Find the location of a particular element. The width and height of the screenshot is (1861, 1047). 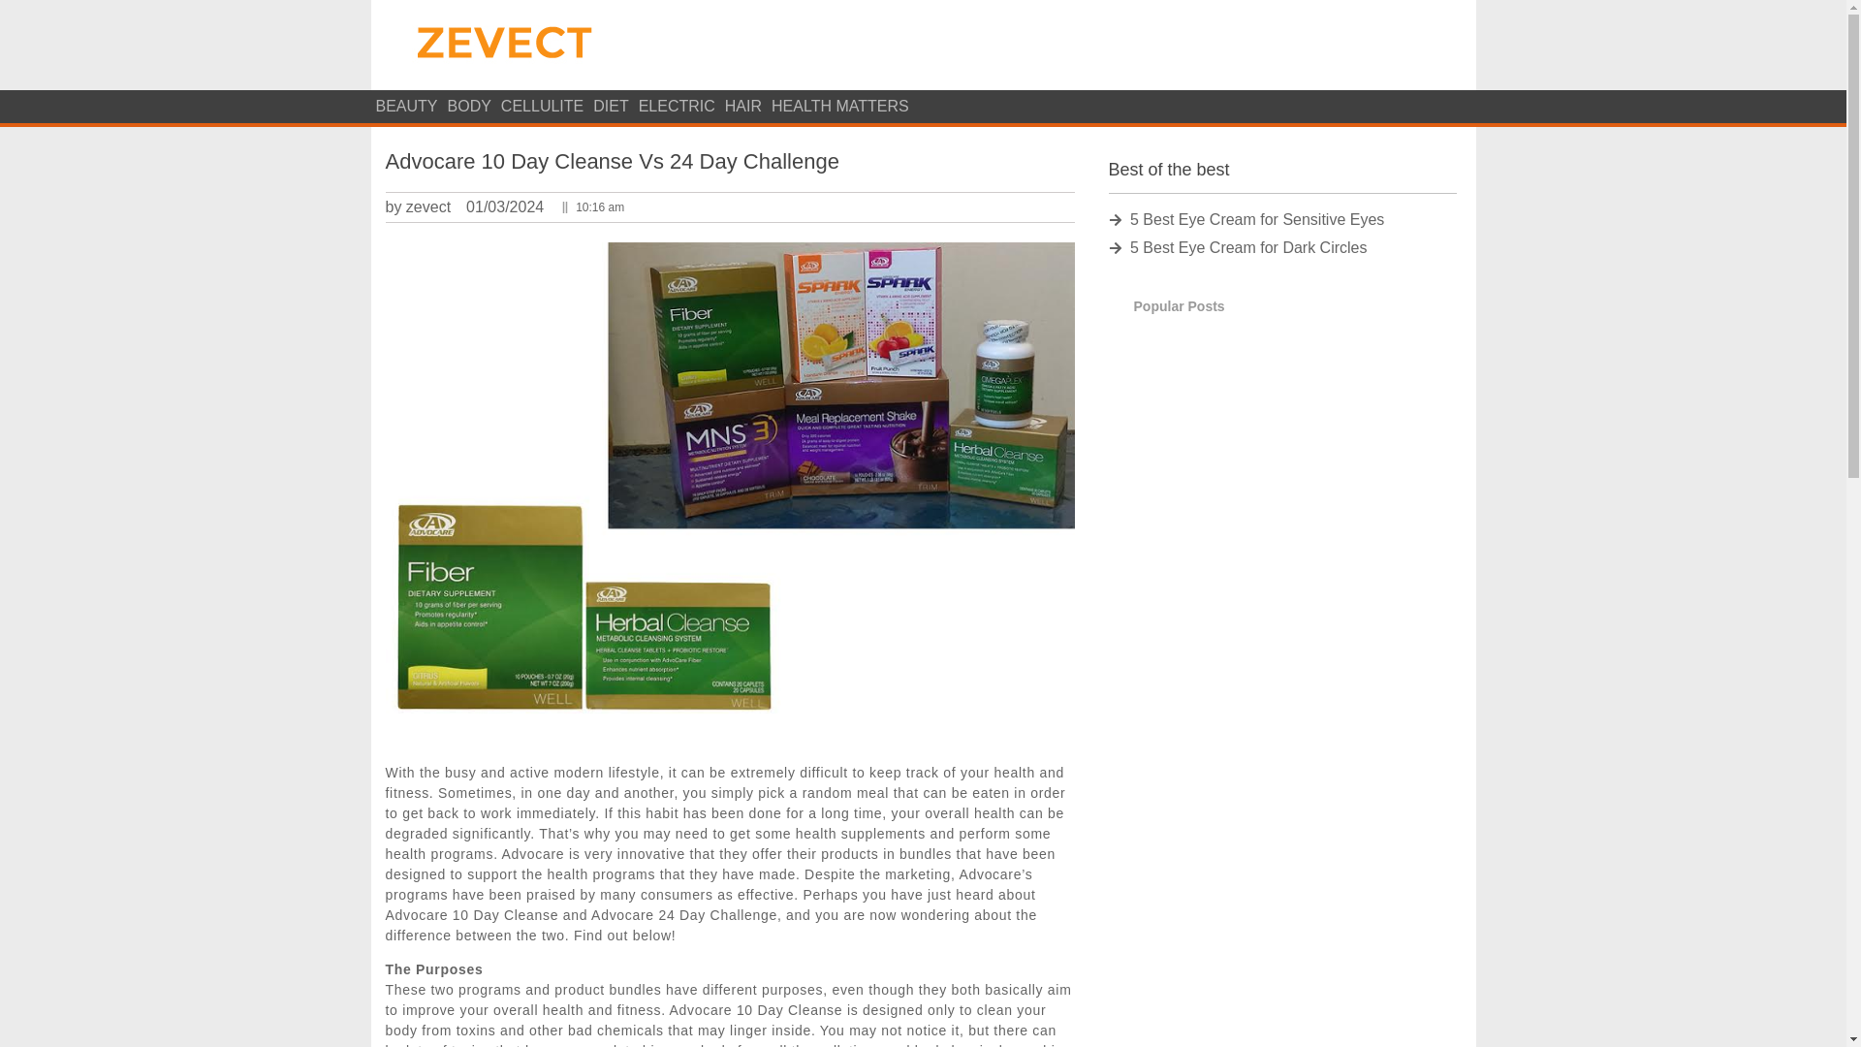

BODY is located at coordinates (469, 107).